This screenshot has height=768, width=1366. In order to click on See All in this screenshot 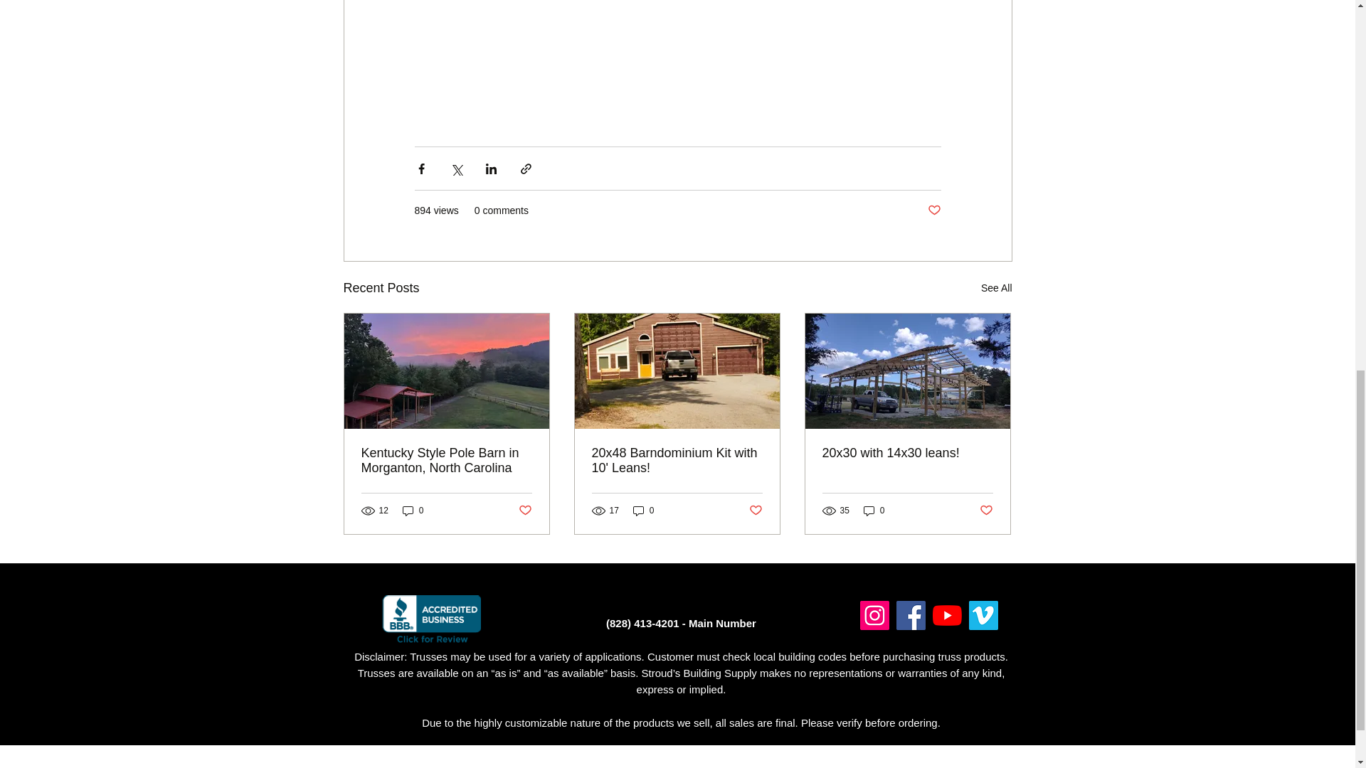, I will do `click(996, 288)`.